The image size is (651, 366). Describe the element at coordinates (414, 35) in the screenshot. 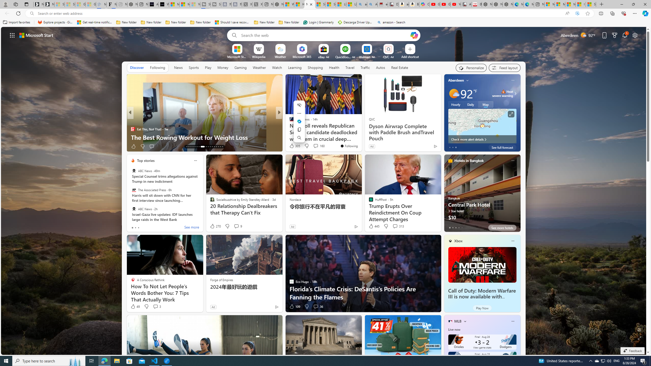

I see `Open Copilot` at that location.